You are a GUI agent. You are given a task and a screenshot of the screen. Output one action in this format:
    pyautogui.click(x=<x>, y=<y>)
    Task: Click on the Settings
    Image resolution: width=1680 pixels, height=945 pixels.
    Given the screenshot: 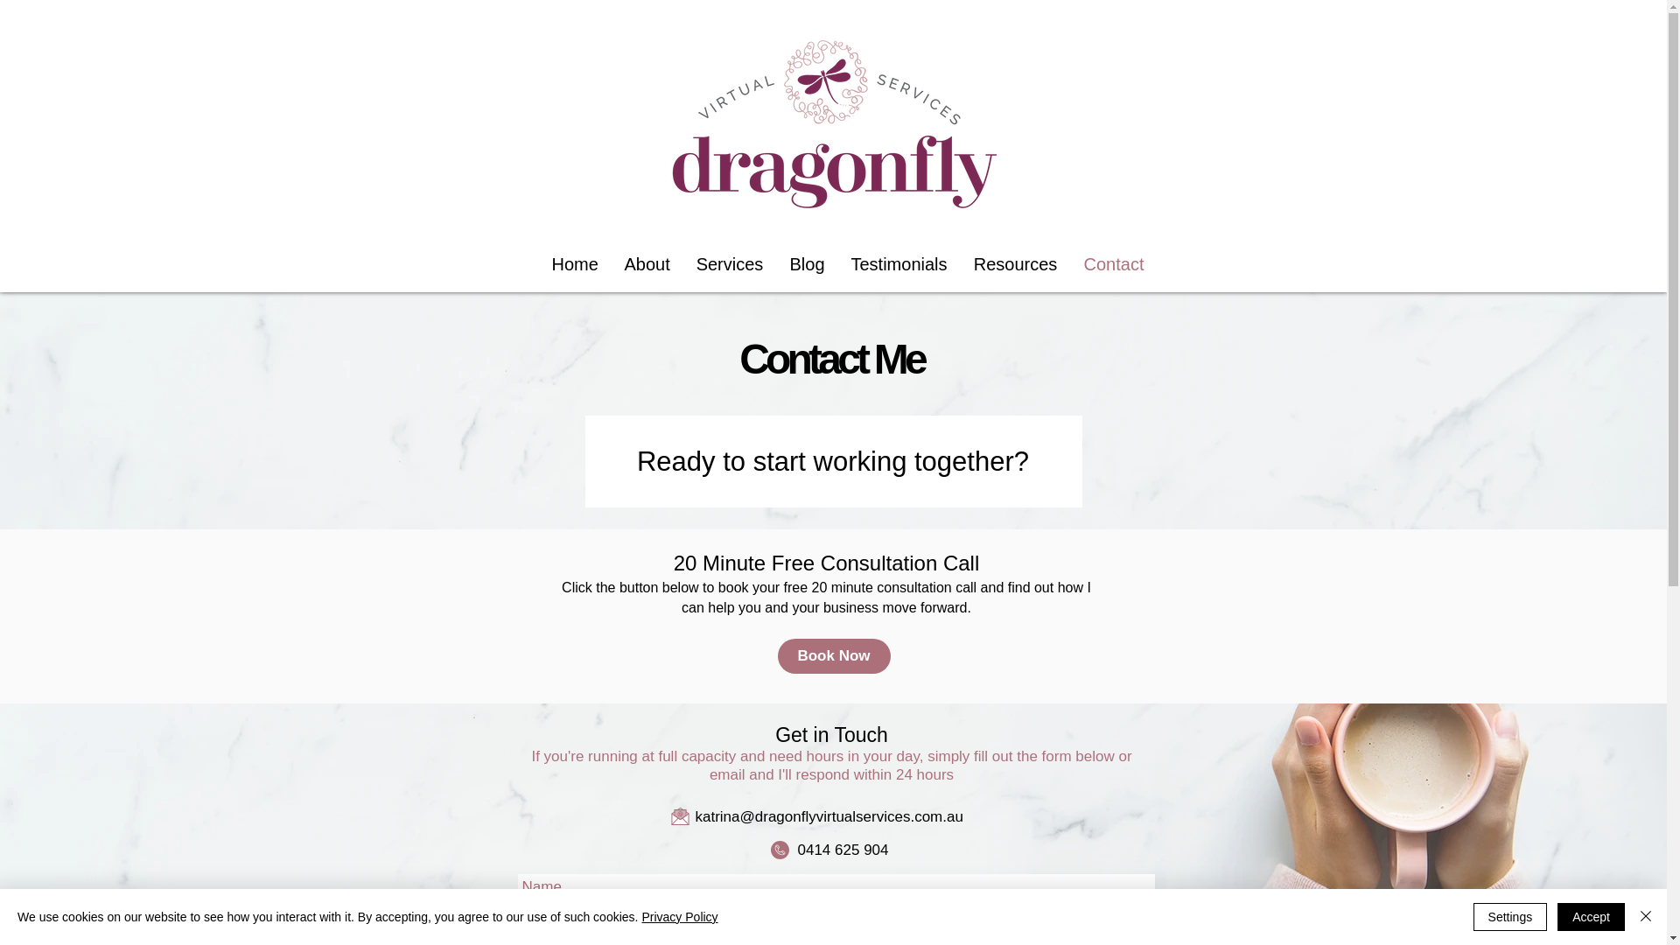 What is the action you would take?
    pyautogui.click(x=1510, y=917)
    